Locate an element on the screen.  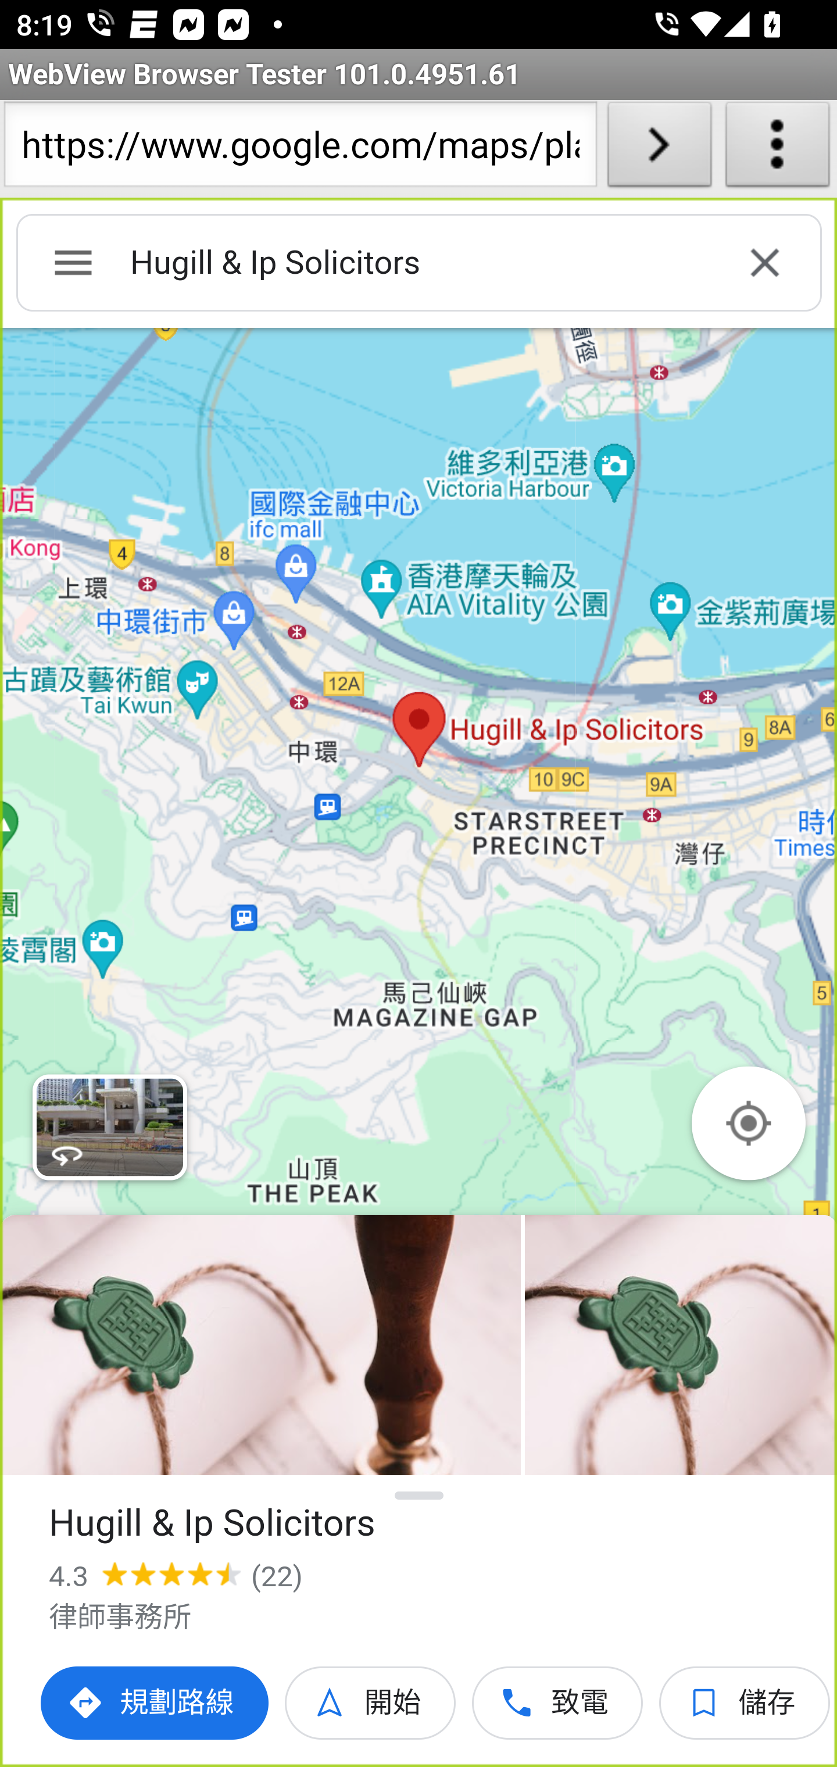
第 2 張相片 (共 10 張) is located at coordinates (681, 1345).